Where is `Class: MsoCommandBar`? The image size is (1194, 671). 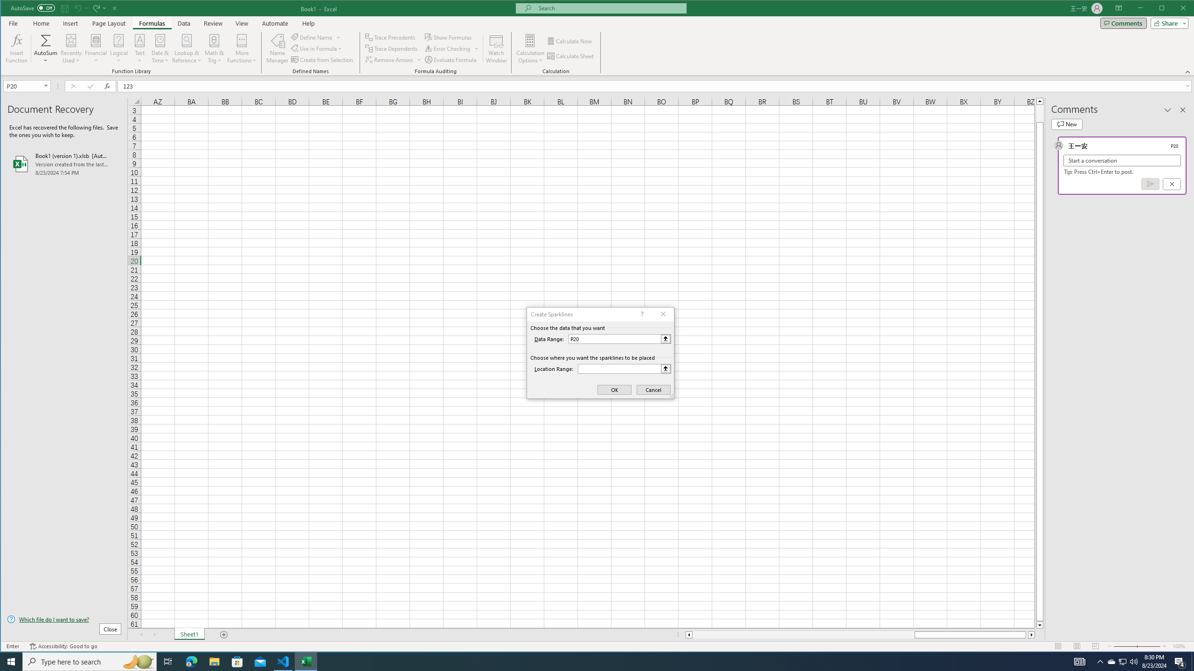
Class: MsoCommandBar is located at coordinates (597, 38).